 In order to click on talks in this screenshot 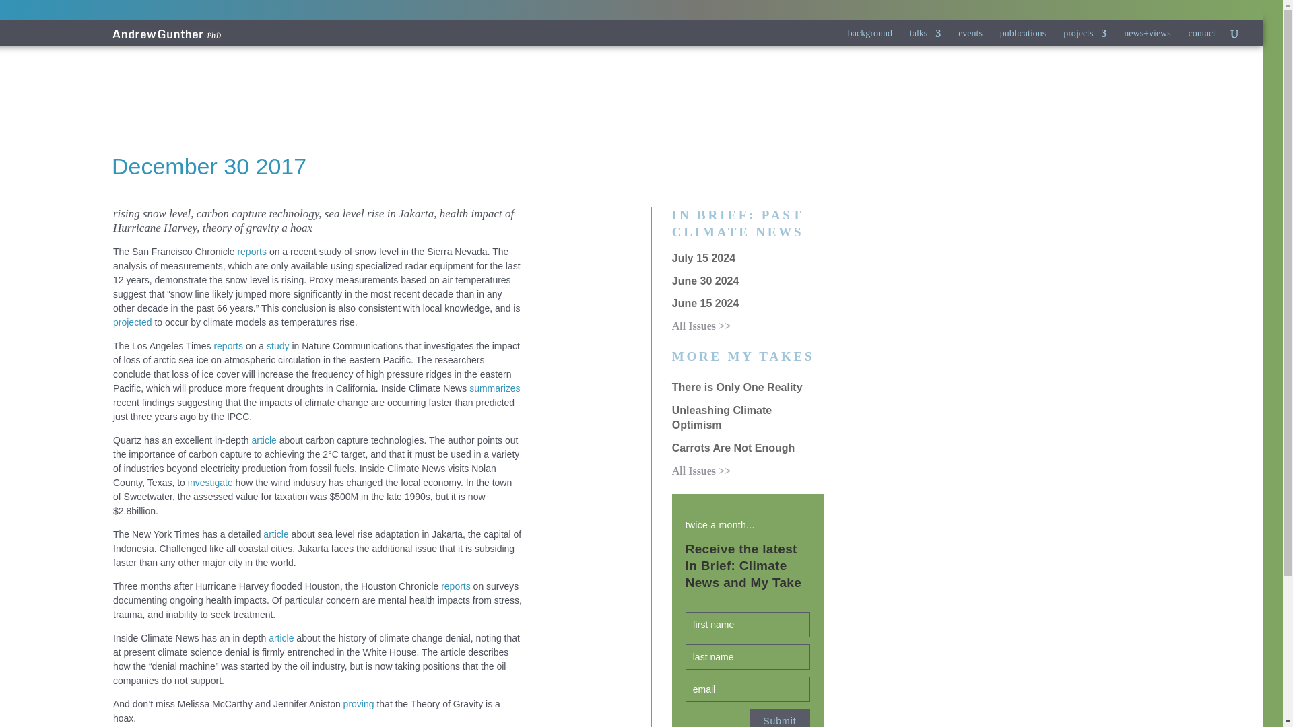, I will do `click(925, 39)`.